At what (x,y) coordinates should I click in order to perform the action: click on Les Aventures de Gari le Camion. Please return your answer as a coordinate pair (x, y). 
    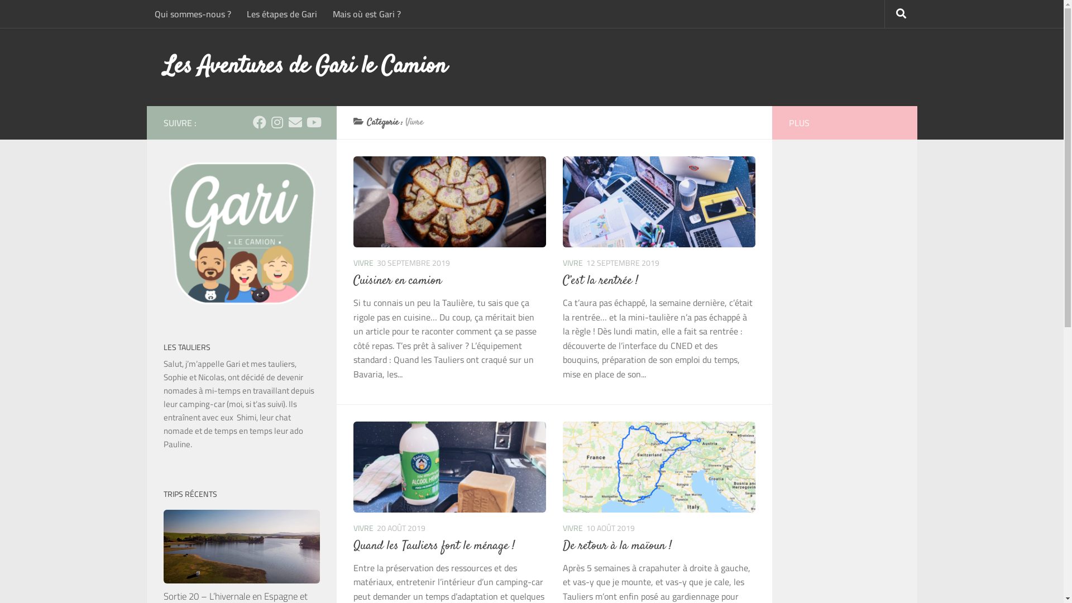
    Looking at the image, I should click on (305, 67).